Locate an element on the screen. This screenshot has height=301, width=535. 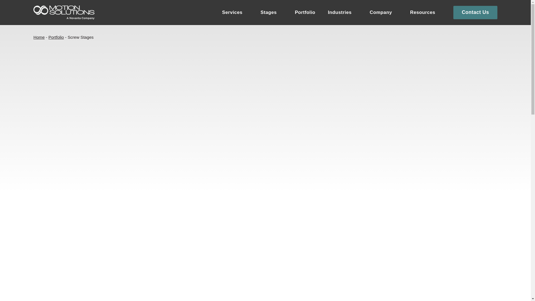
Contact Us is located at coordinates (475, 12).